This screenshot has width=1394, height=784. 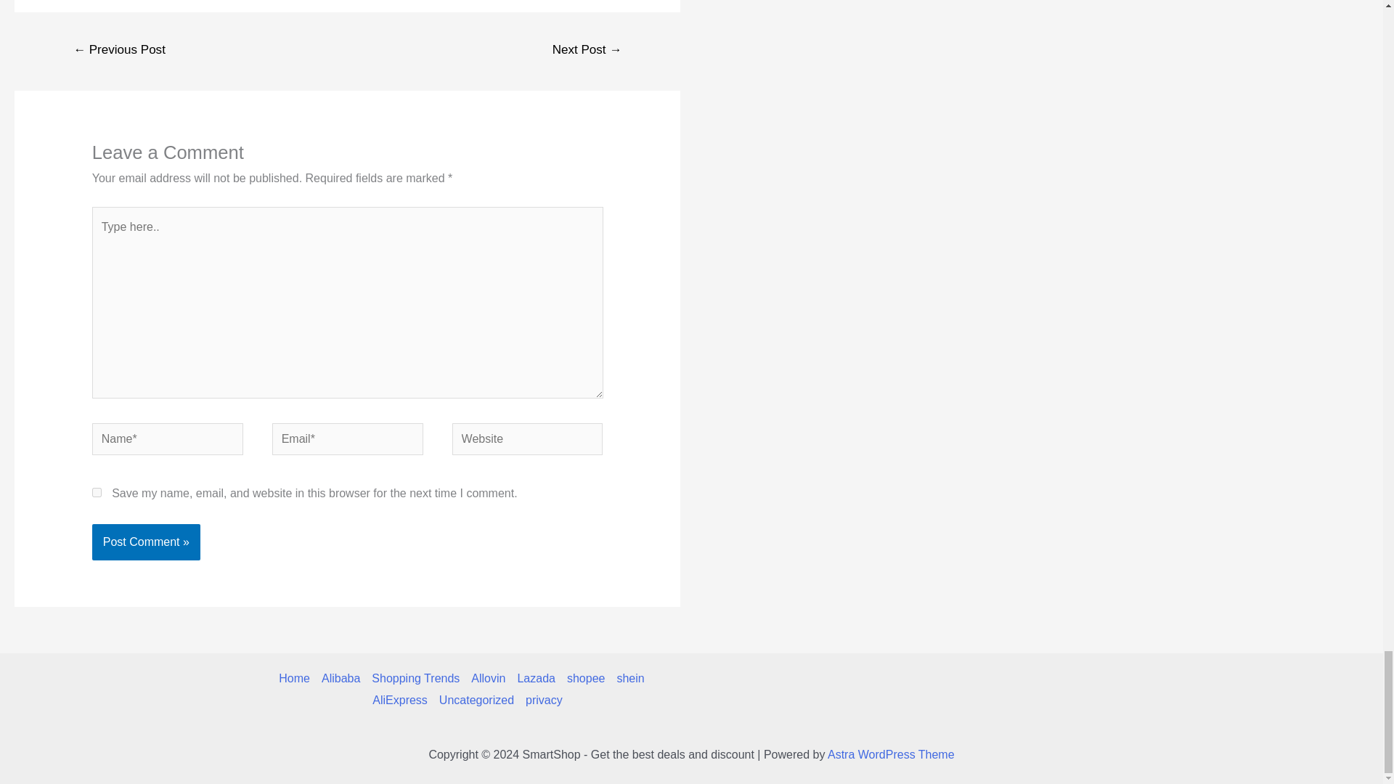 What do you see at coordinates (97, 492) in the screenshot?
I see `yes` at bounding box center [97, 492].